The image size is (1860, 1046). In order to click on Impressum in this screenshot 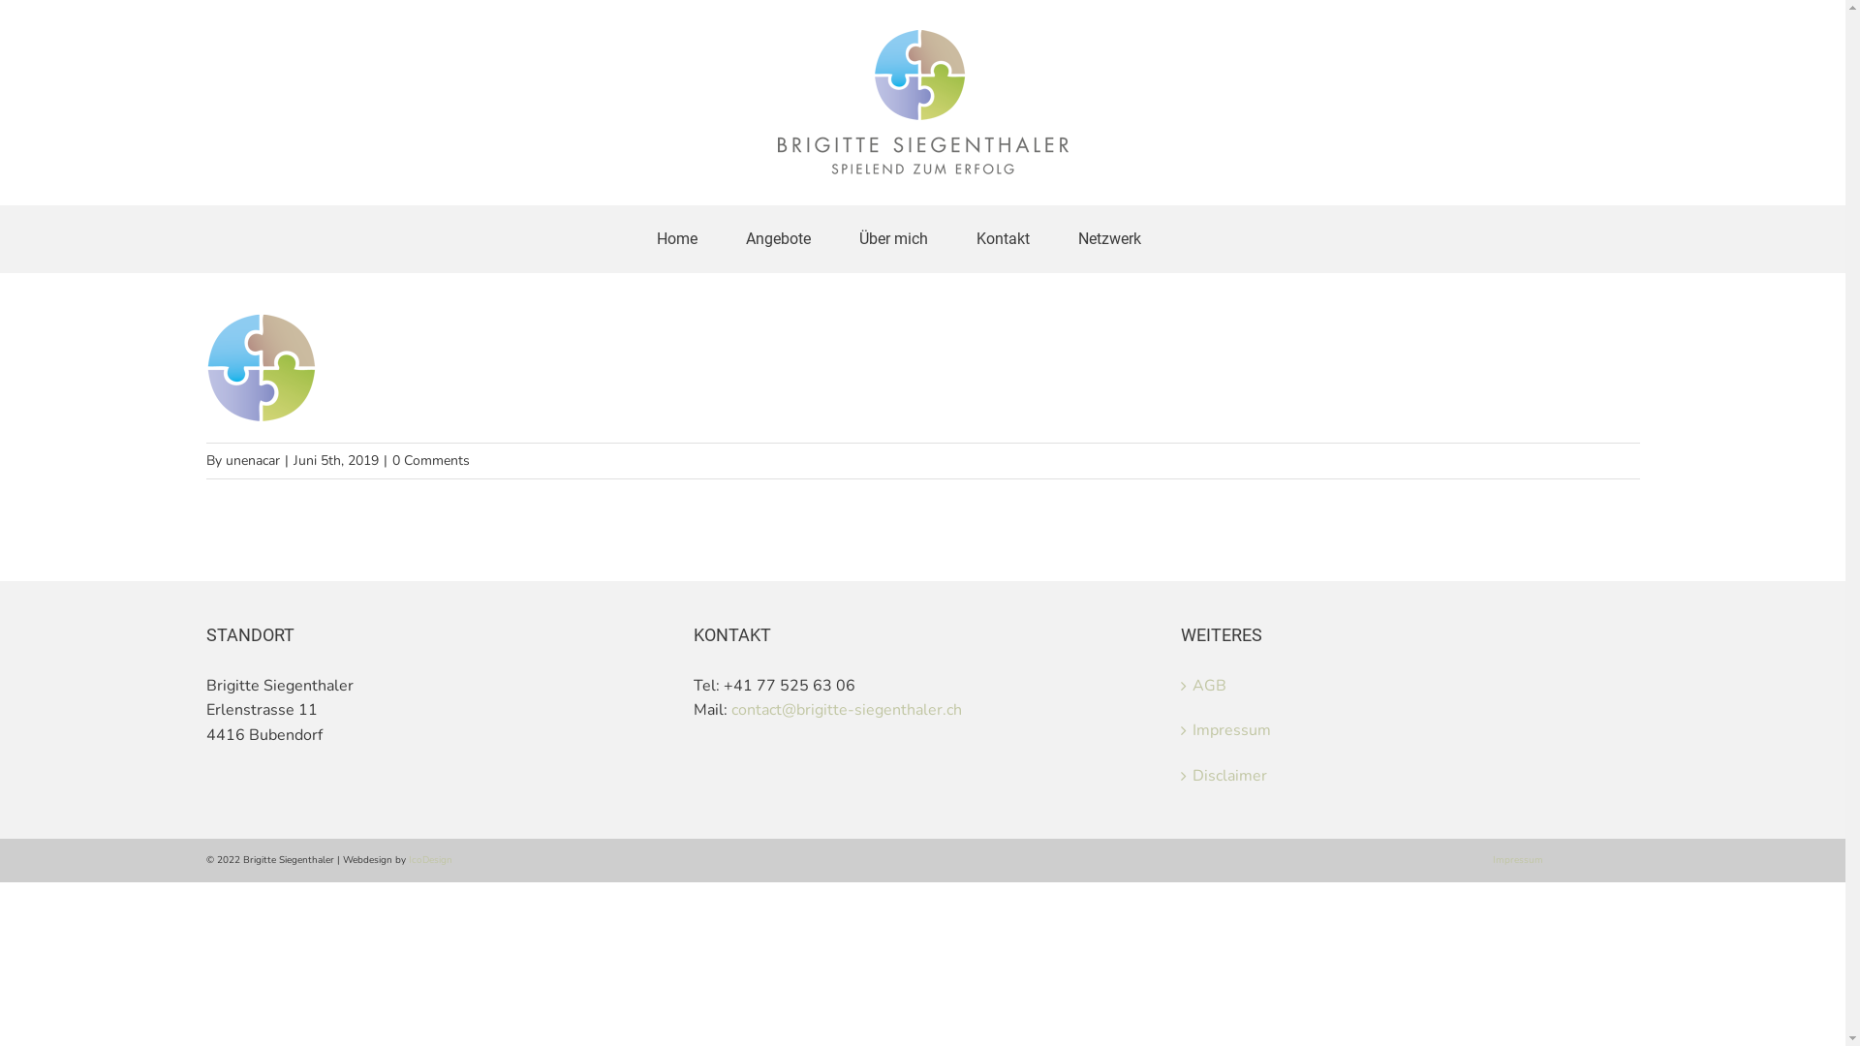, I will do `click(1517, 860)`.